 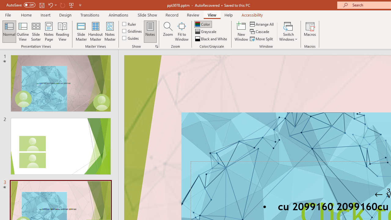 What do you see at coordinates (130, 24) in the screenshot?
I see `Ruler` at bounding box center [130, 24].